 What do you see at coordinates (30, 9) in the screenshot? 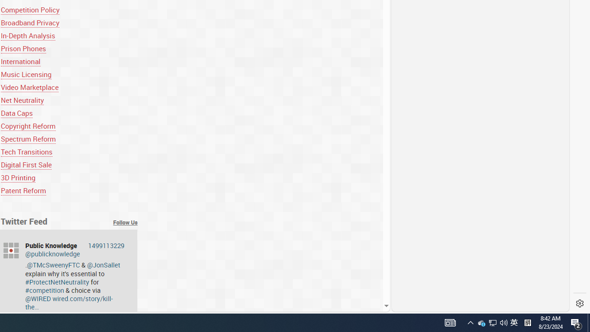
I see `Competition Policy` at bounding box center [30, 9].